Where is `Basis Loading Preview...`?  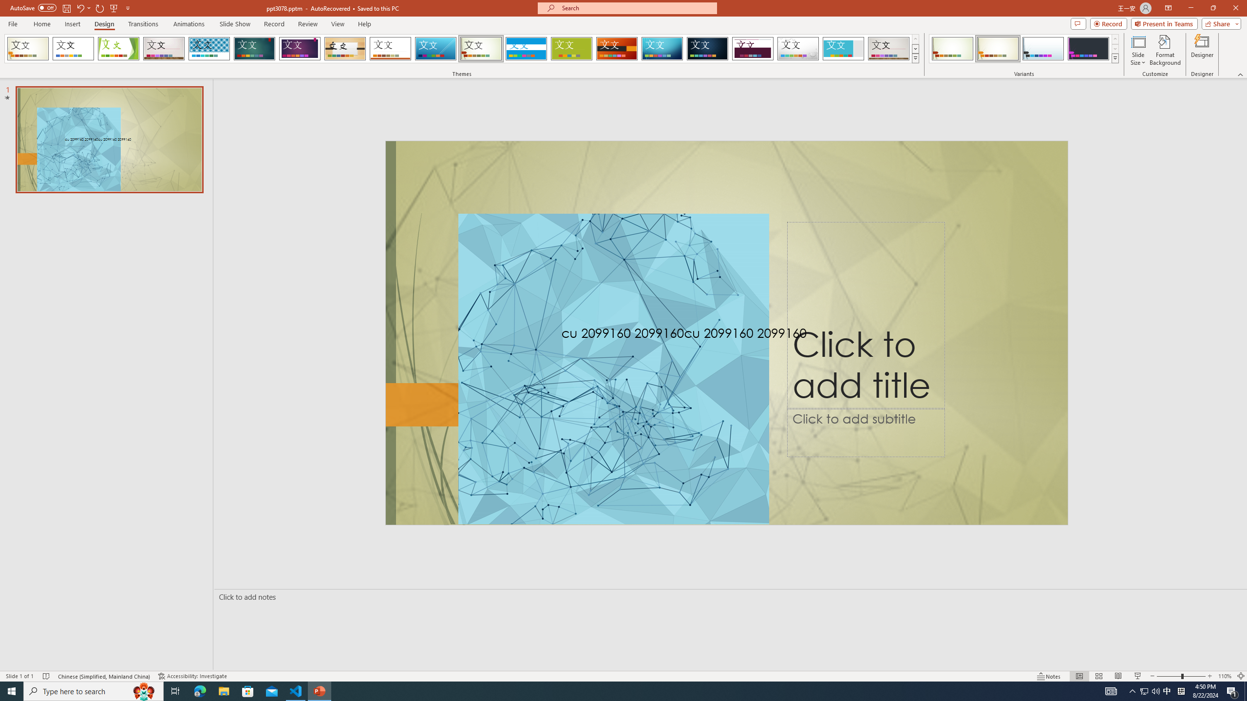 Basis Loading Preview... is located at coordinates (572, 49).